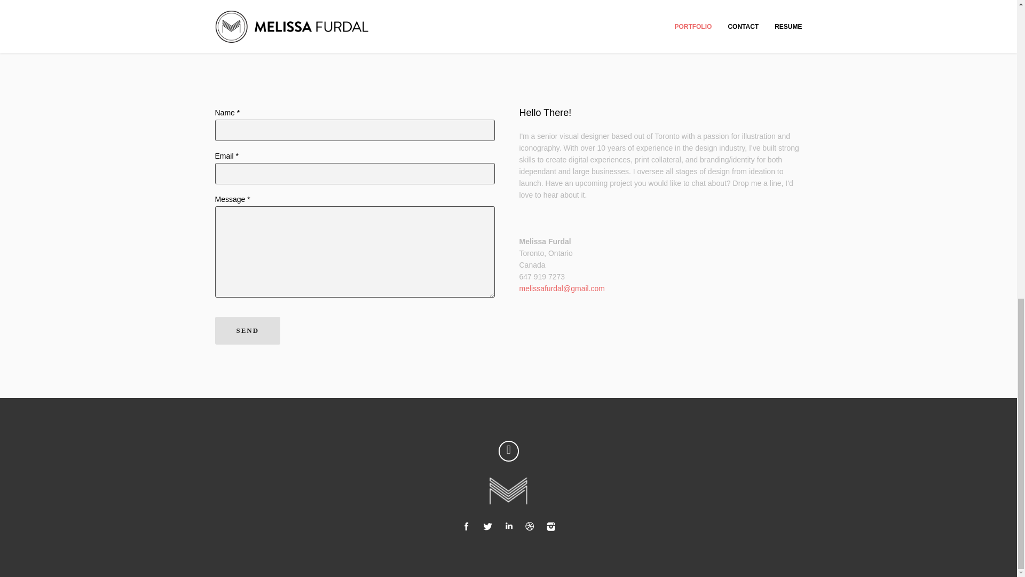 The image size is (1025, 577). Describe the element at coordinates (466, 526) in the screenshot. I see `Facebook` at that location.